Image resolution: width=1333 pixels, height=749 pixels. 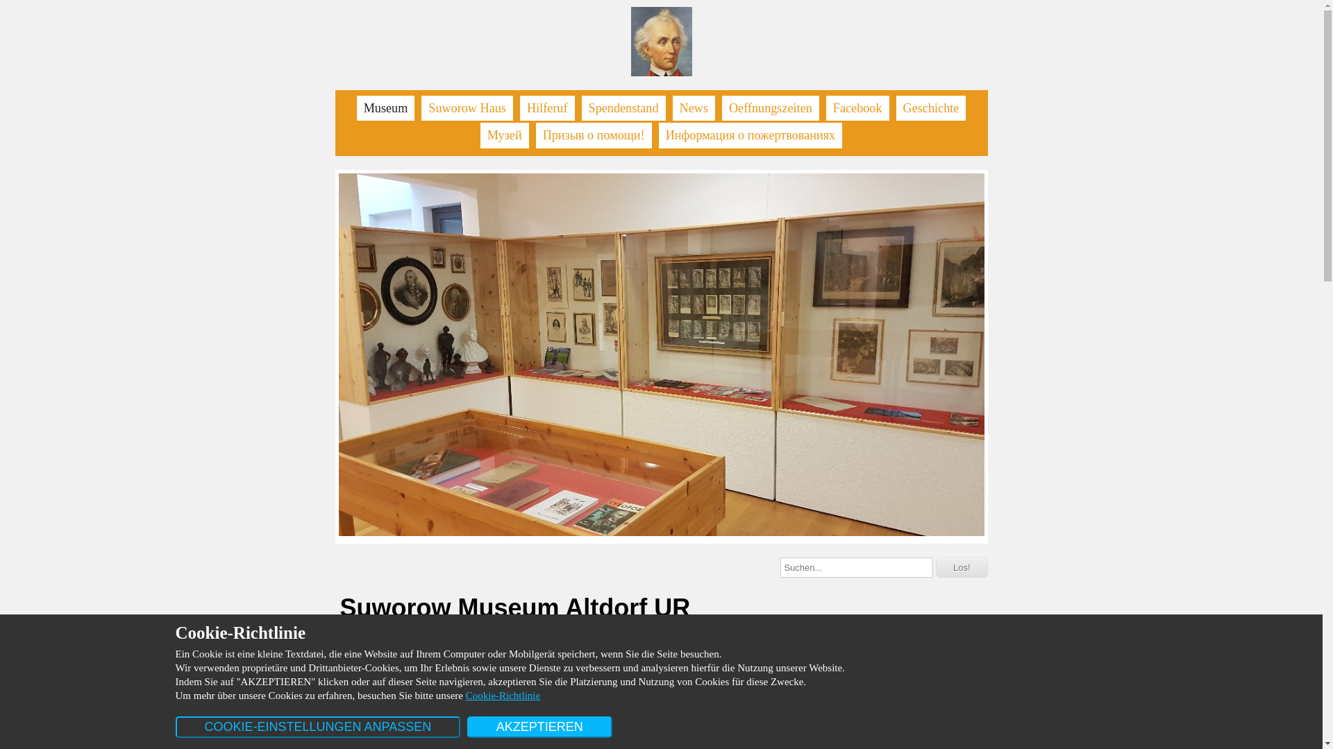 What do you see at coordinates (547, 108) in the screenshot?
I see `Hilferuf` at bounding box center [547, 108].